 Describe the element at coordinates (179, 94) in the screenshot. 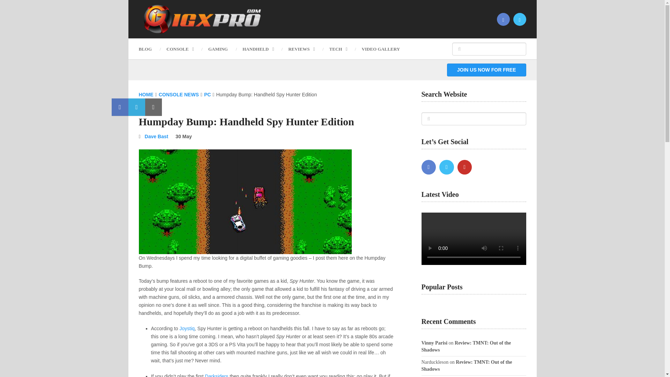

I see `CONSOLE NEWS` at that location.